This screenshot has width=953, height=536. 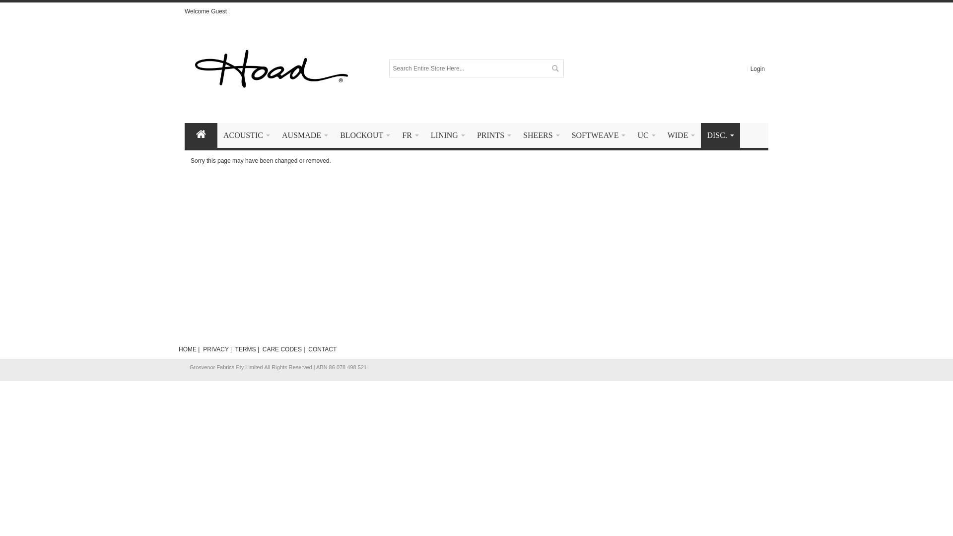 I want to click on CONTACT, so click(x=323, y=349).